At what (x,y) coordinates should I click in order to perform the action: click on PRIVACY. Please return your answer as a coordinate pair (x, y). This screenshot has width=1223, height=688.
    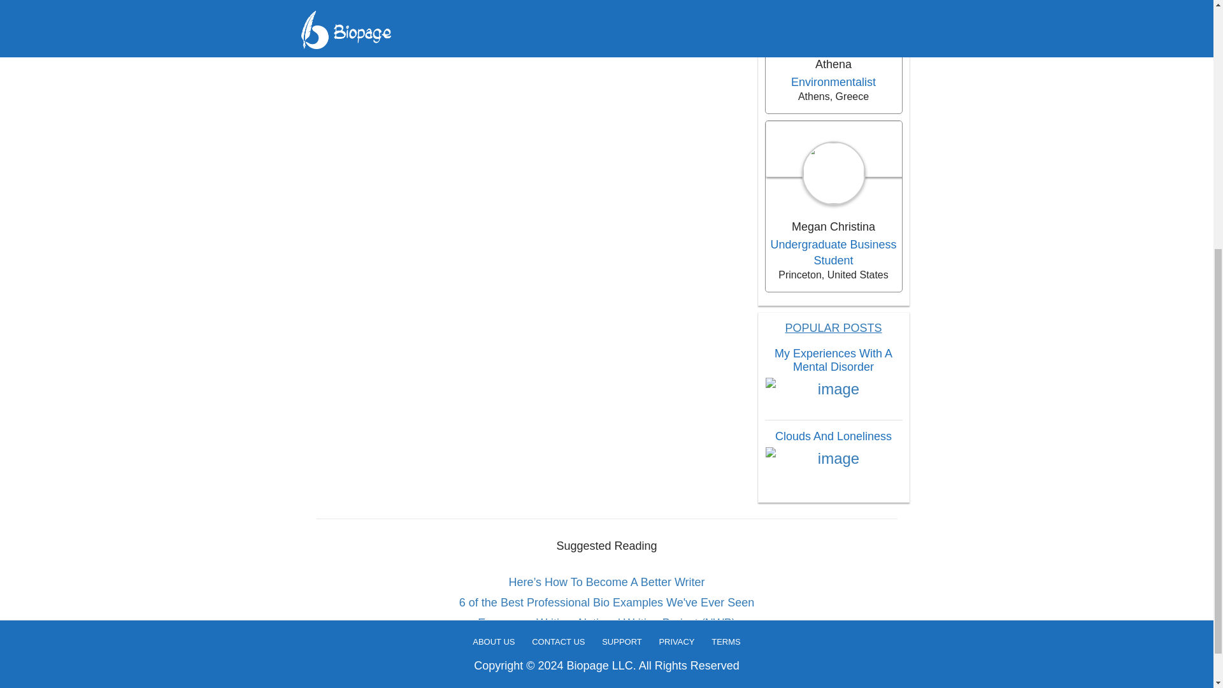
    Looking at the image, I should click on (676, 233).